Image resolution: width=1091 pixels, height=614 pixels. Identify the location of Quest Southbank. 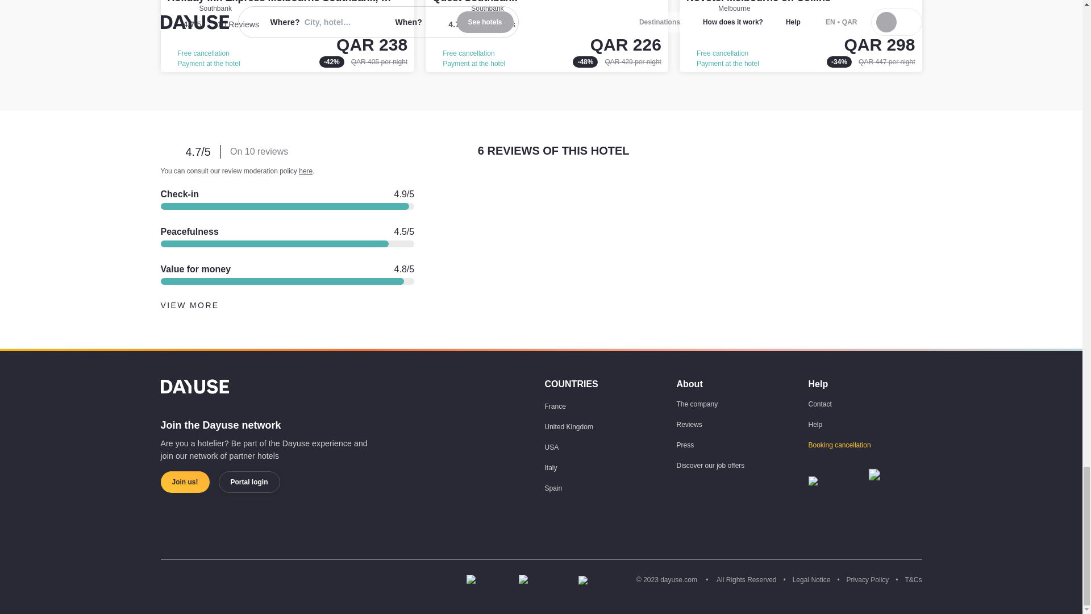
(547, 36).